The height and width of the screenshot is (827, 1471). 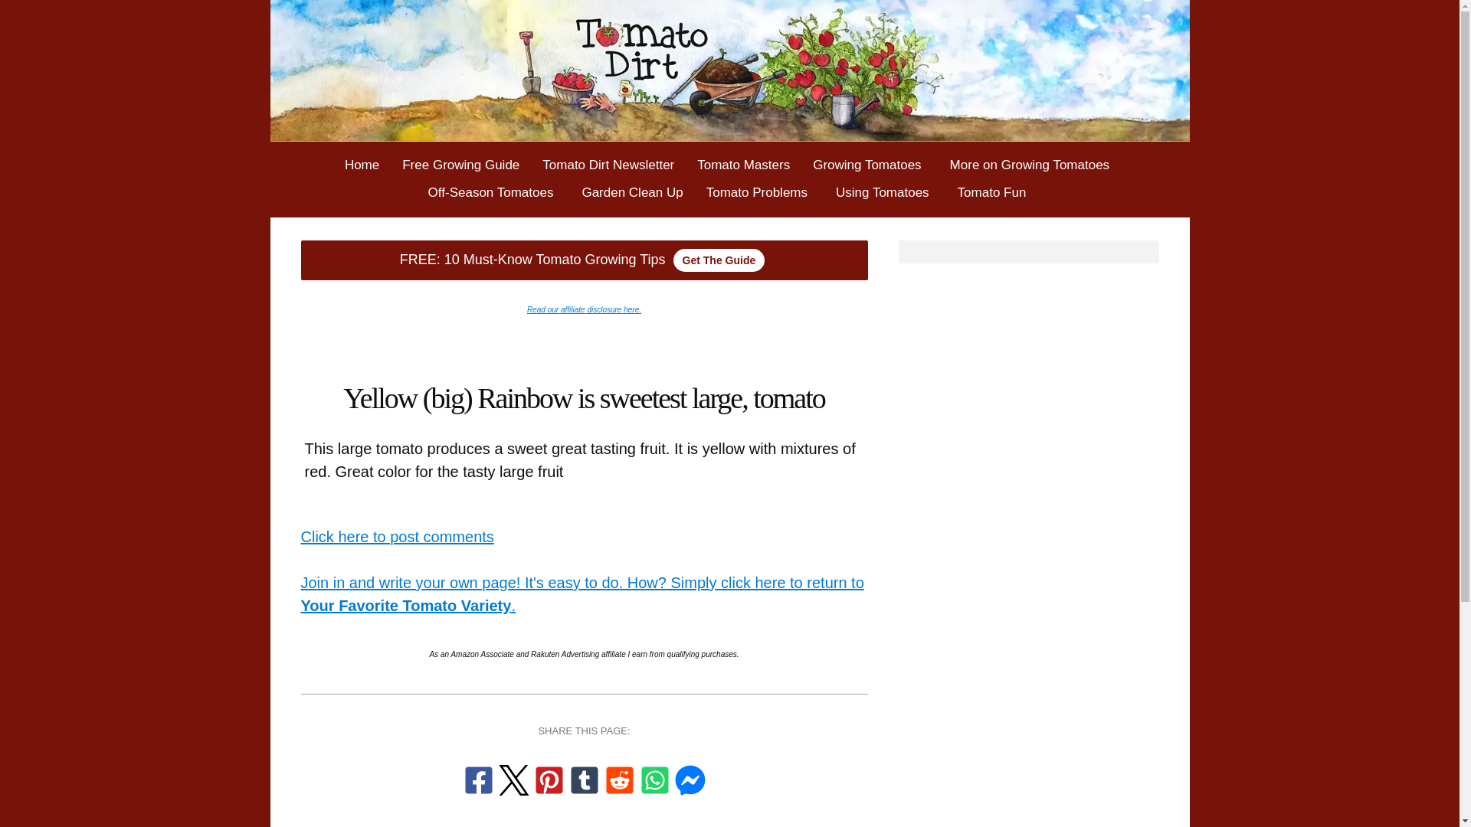 I want to click on Tomato Dirt Newsletter, so click(x=608, y=164).